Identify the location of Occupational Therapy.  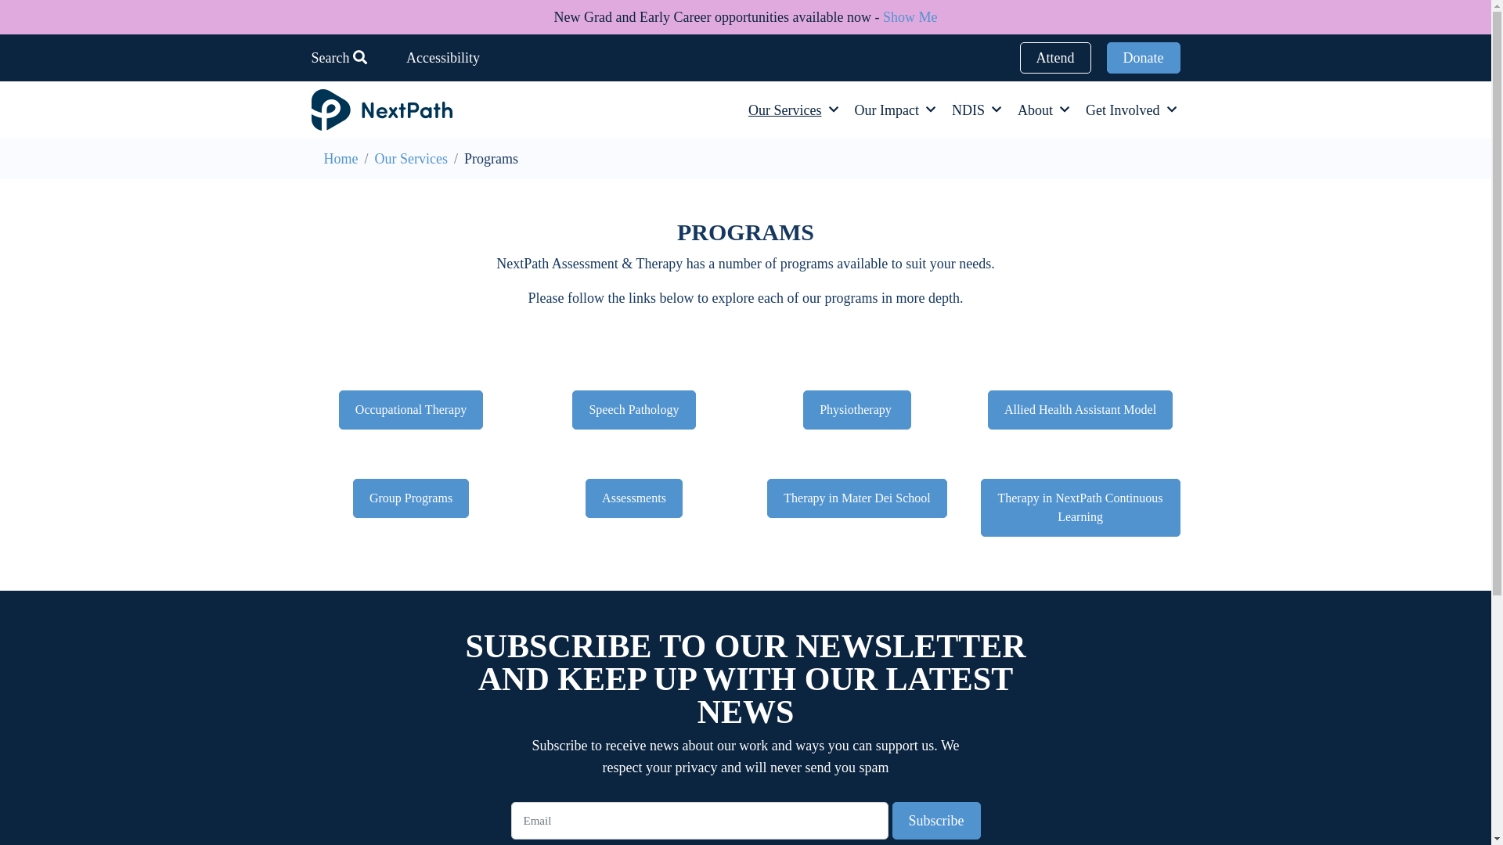
(411, 410).